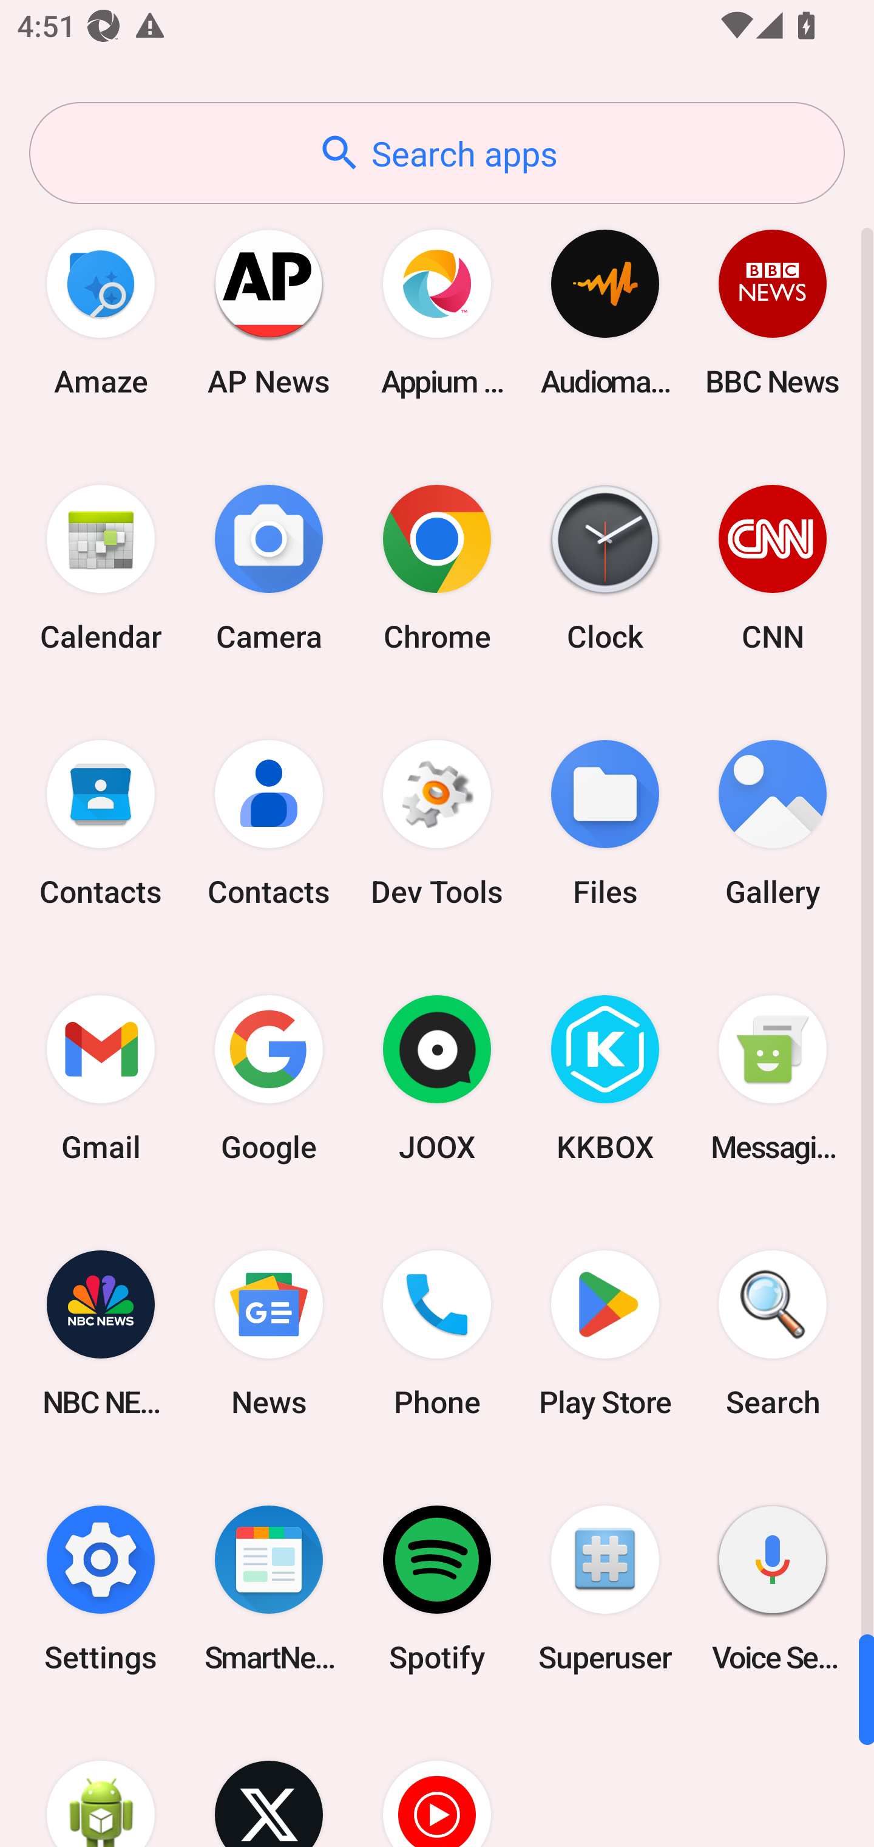  I want to click on AP News, so click(269, 312).